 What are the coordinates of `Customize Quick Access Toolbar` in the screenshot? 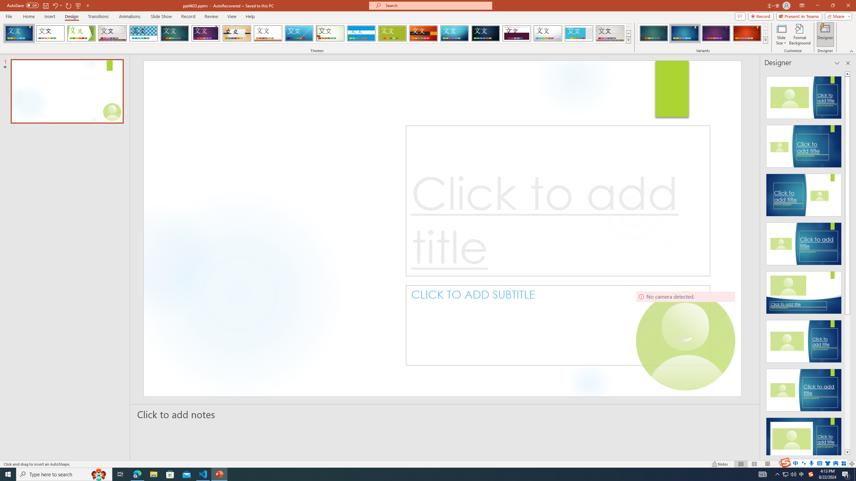 It's located at (88, 5).